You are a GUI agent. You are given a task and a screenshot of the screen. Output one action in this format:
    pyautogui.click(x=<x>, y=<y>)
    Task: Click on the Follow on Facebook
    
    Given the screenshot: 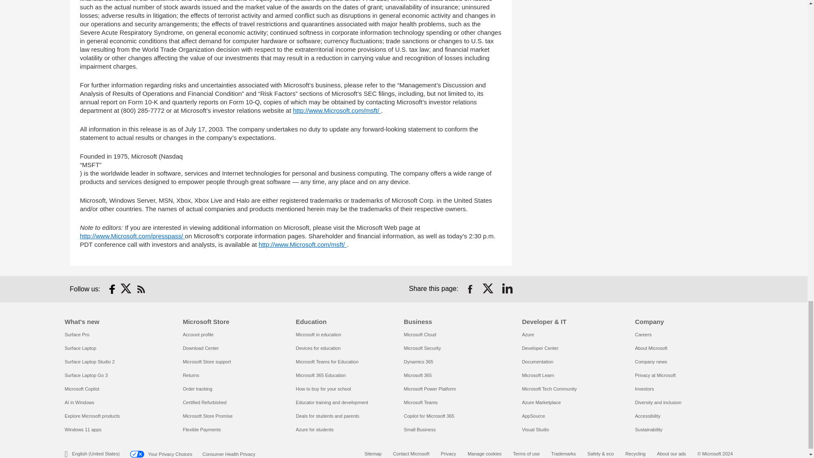 What is the action you would take?
    pyautogui.click(x=112, y=289)
    